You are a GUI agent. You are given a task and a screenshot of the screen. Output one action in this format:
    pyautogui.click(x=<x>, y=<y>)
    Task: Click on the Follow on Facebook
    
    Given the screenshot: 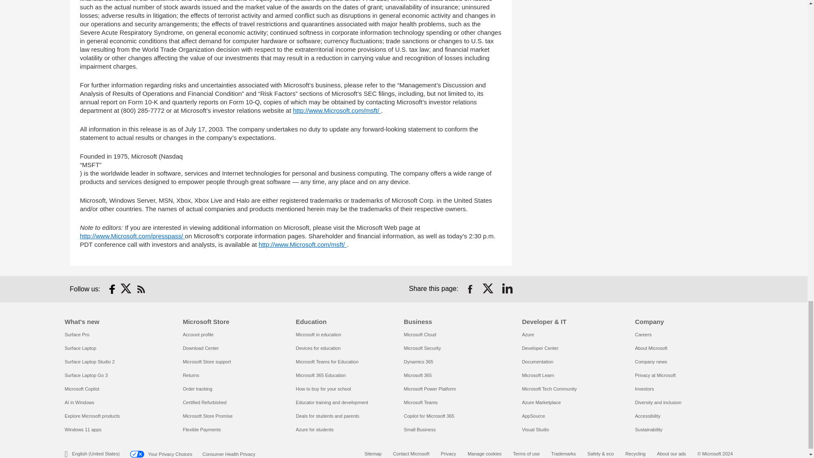 What is the action you would take?
    pyautogui.click(x=112, y=289)
    